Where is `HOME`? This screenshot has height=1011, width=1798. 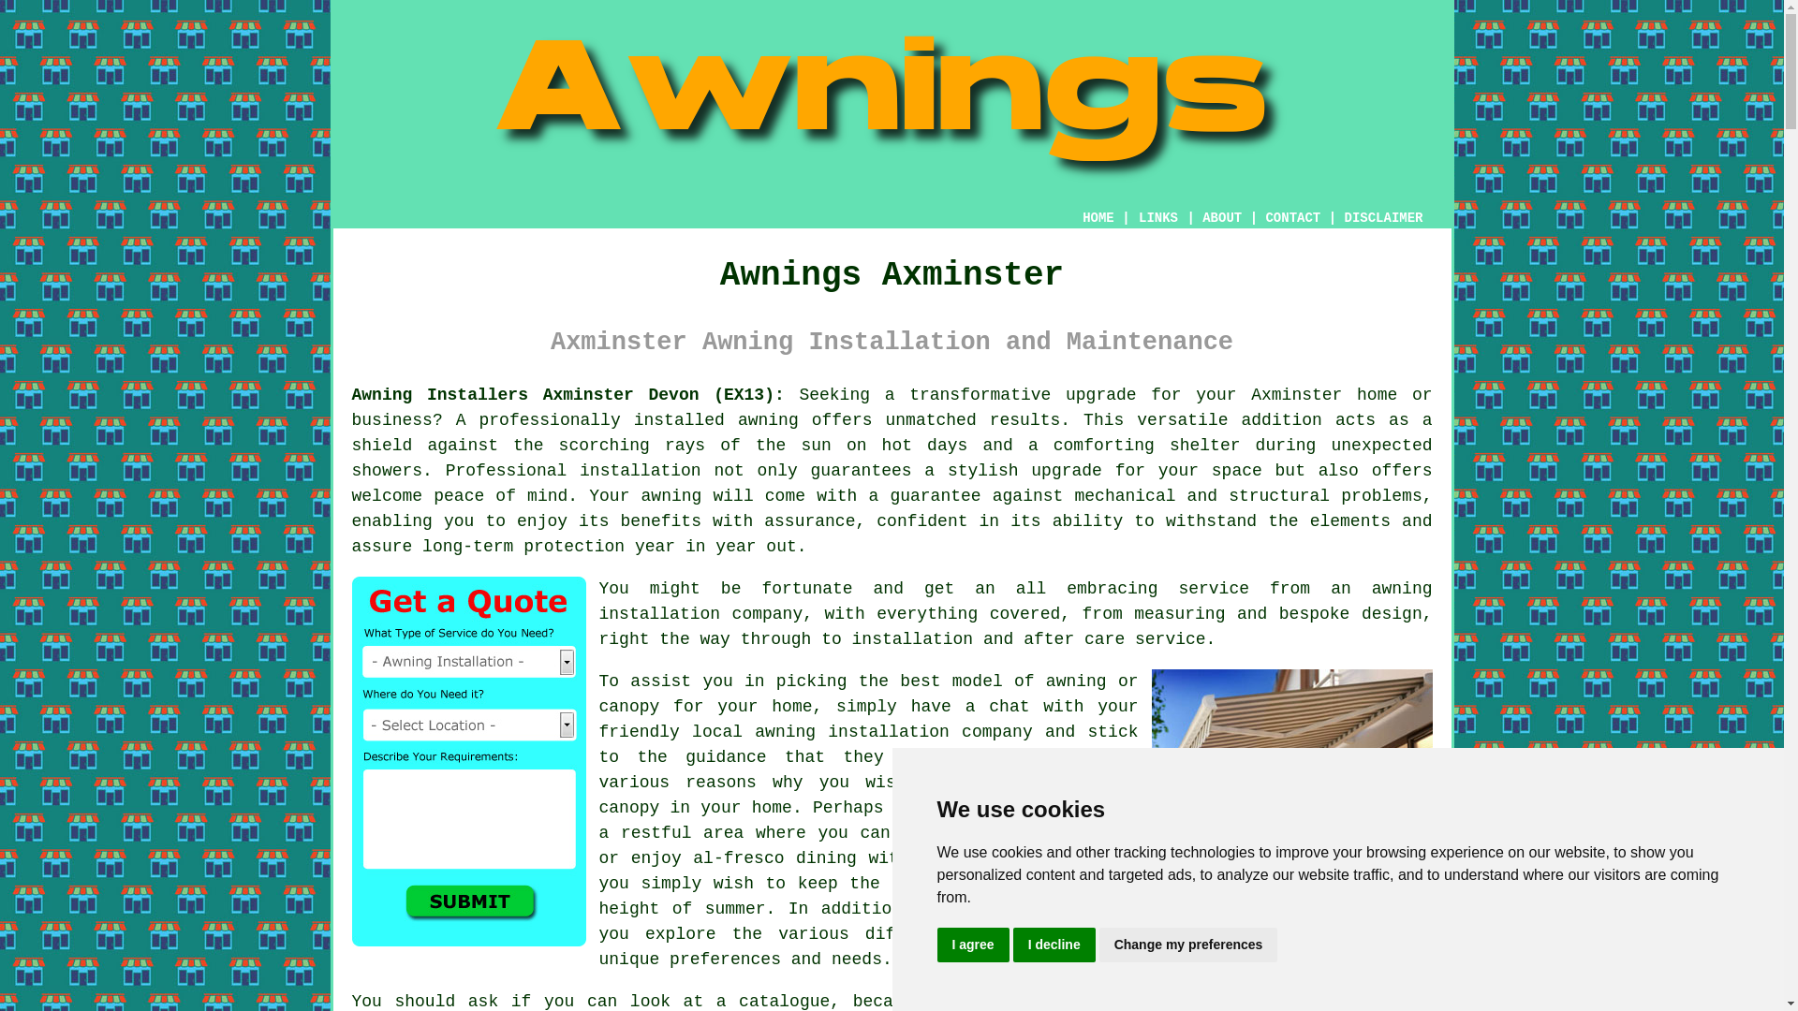 HOME is located at coordinates (1098, 217).